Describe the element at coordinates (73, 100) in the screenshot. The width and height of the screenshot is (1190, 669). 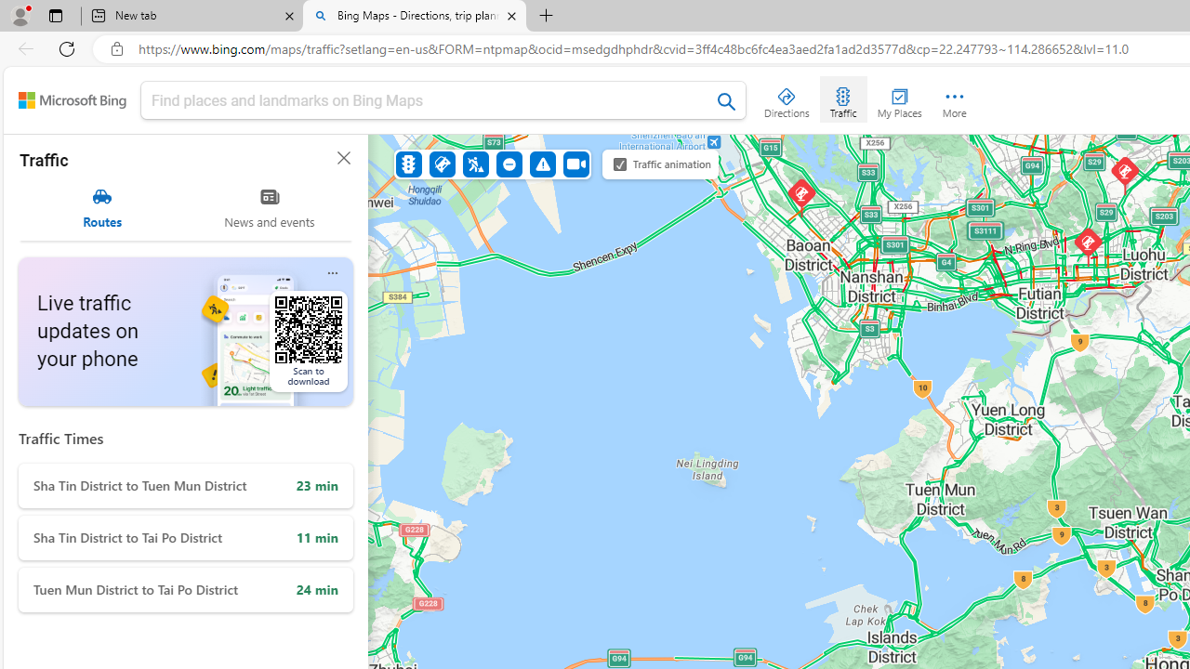
I see `Back to Bing search` at that location.